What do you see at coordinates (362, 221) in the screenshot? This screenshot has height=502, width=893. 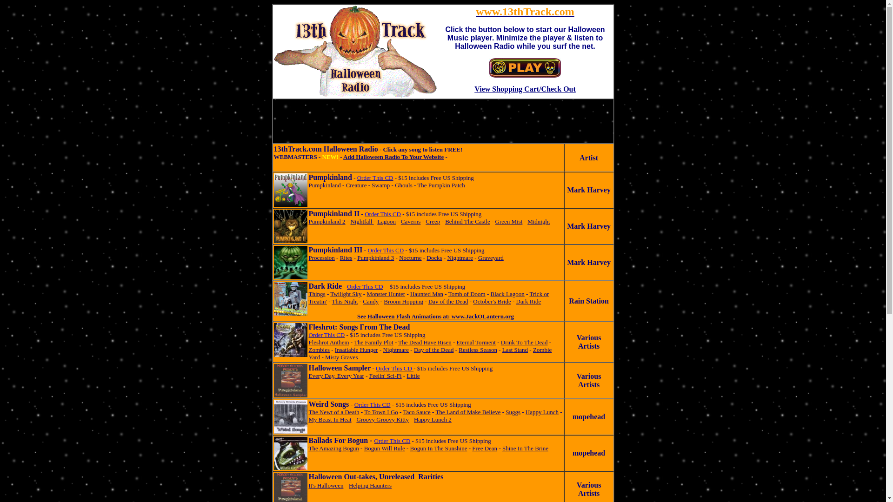 I see `Nightfall` at bounding box center [362, 221].